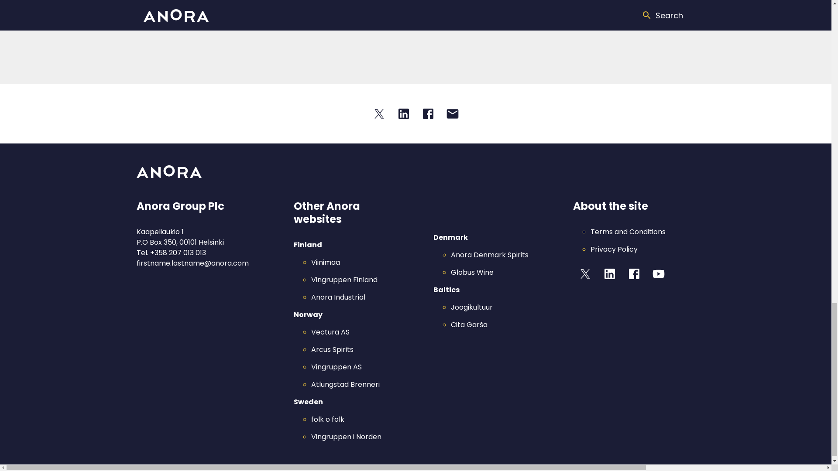  I want to click on Anora Industrial, so click(338, 297).